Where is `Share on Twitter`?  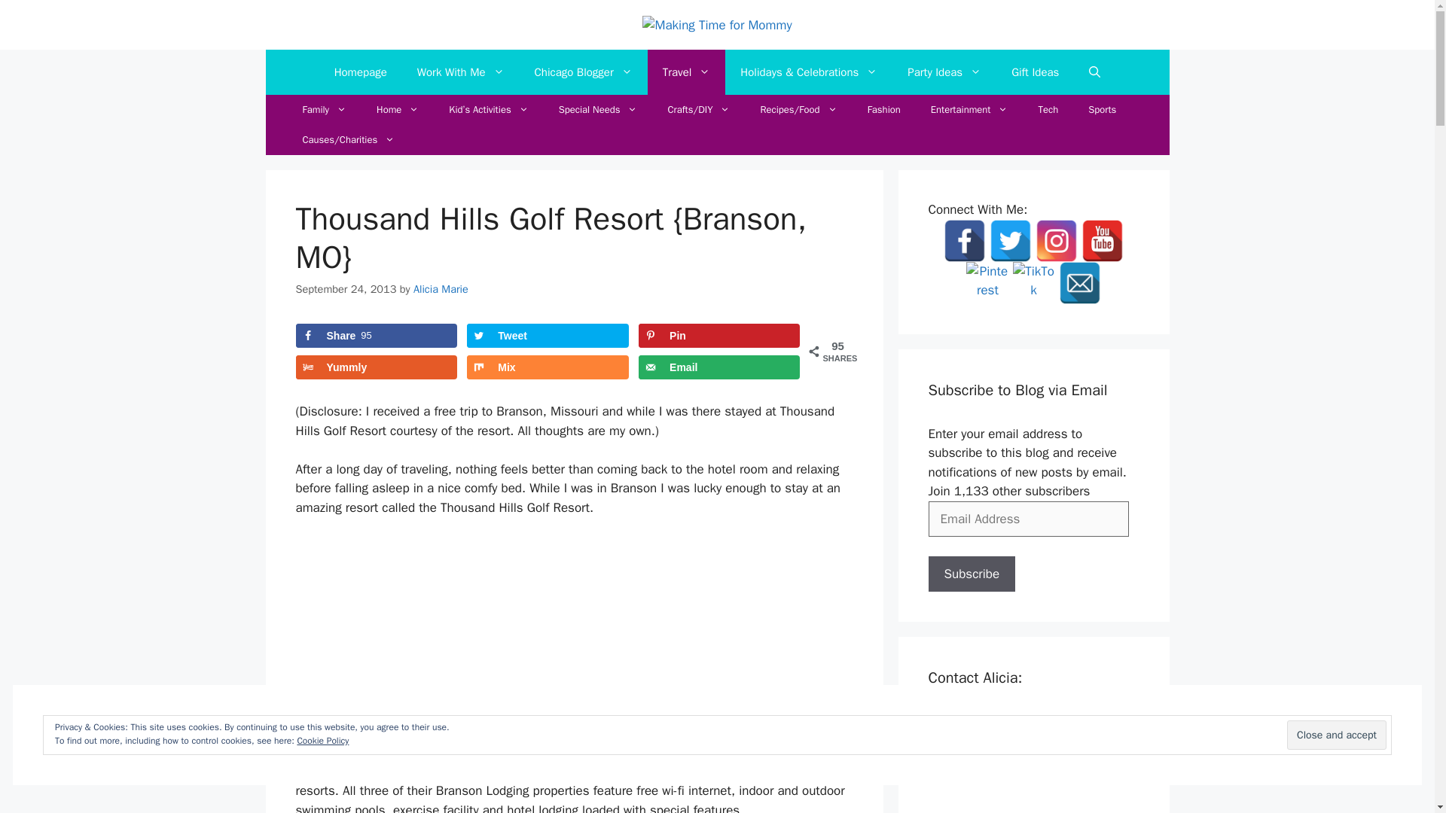 Share on Twitter is located at coordinates (547, 336).